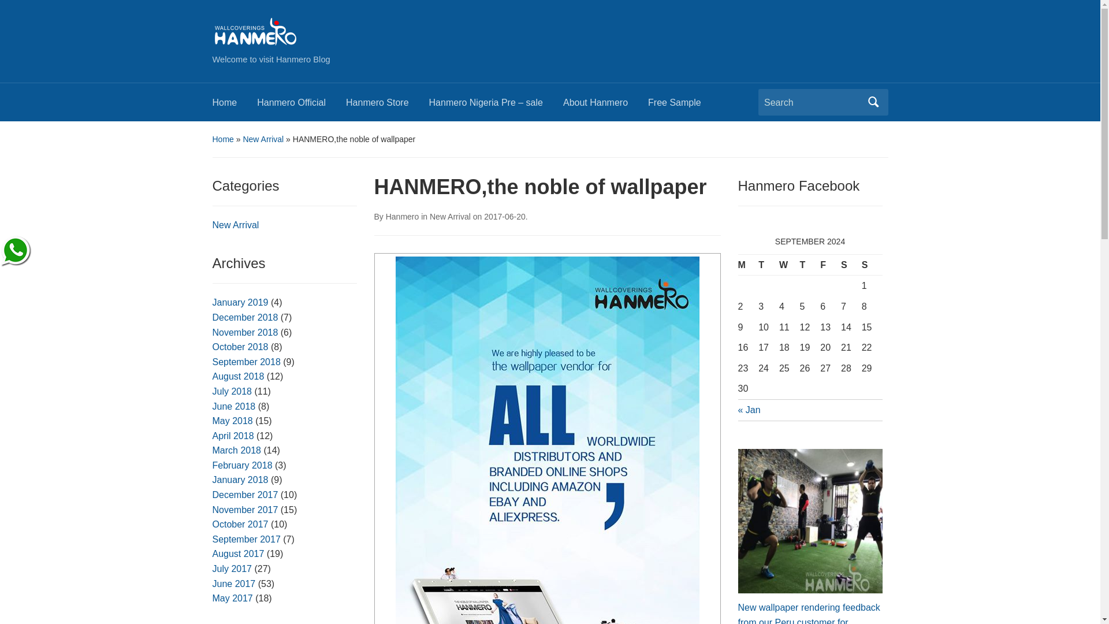  I want to click on December 2017, so click(245, 495).